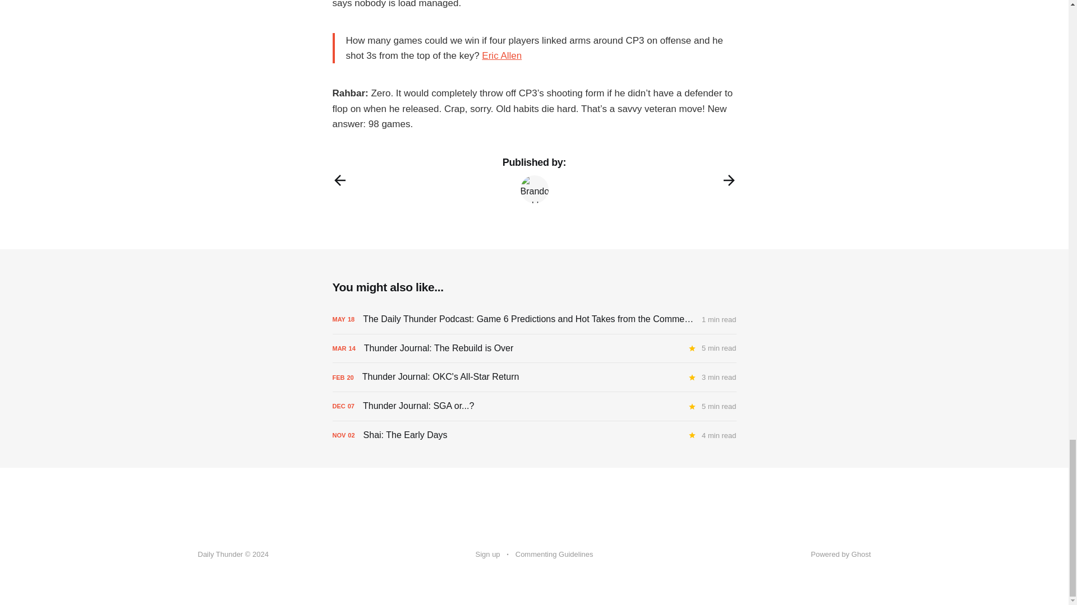 This screenshot has width=1077, height=605. Describe the element at coordinates (501, 55) in the screenshot. I see `Eric Allen` at that location.